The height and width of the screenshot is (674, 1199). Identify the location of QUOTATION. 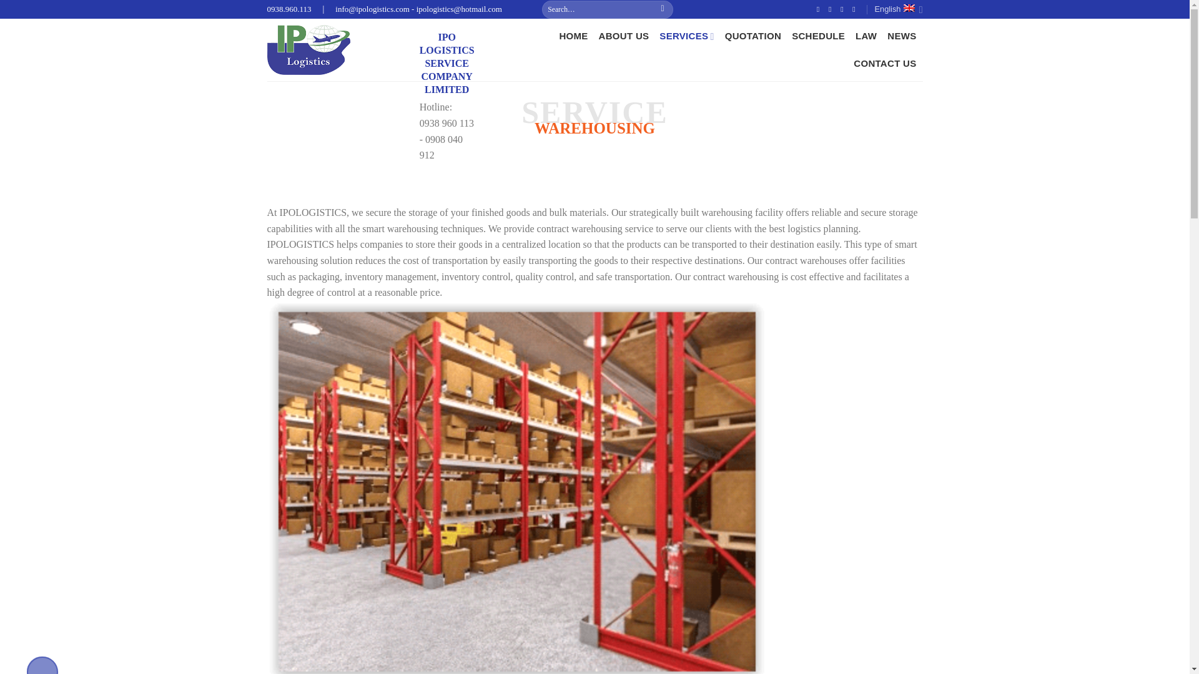
(753, 36).